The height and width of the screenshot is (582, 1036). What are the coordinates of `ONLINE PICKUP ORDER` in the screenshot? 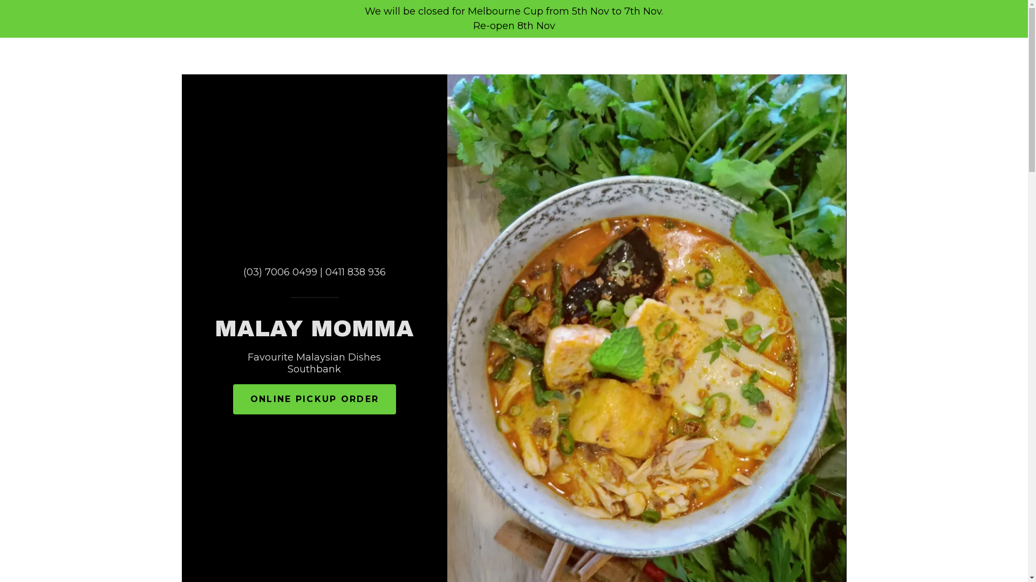 It's located at (315, 399).